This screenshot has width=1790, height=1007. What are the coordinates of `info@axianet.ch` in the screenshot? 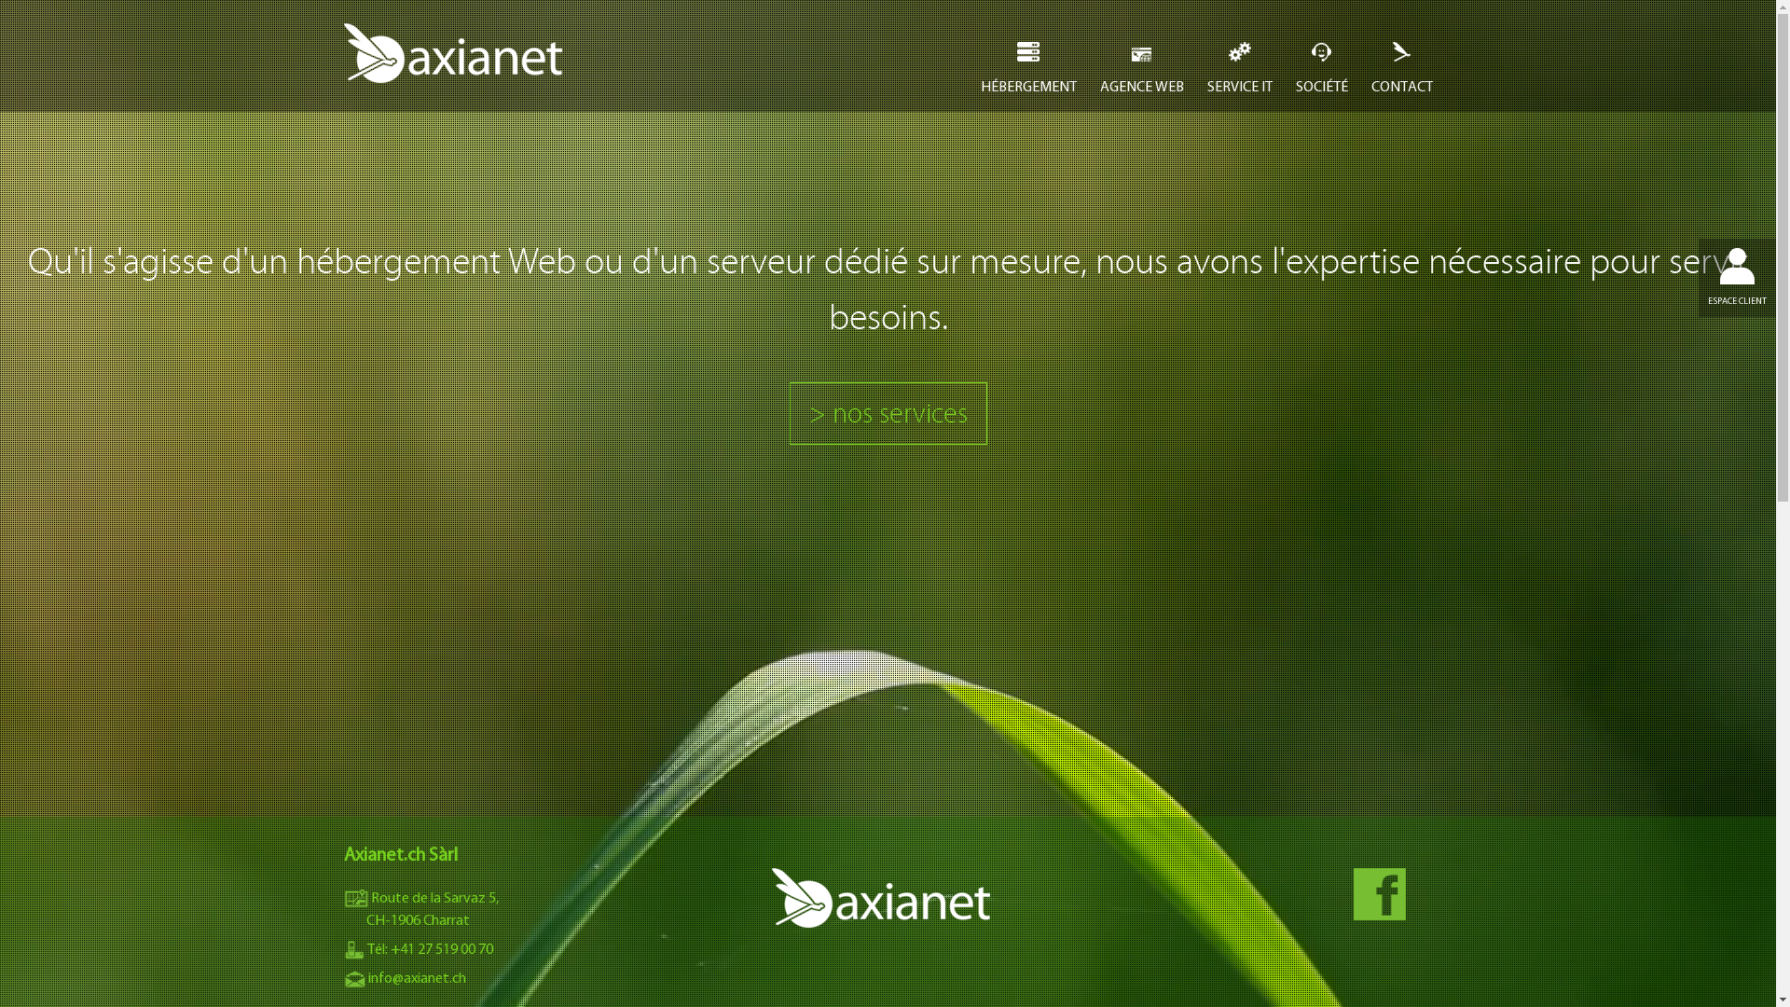 It's located at (405, 977).